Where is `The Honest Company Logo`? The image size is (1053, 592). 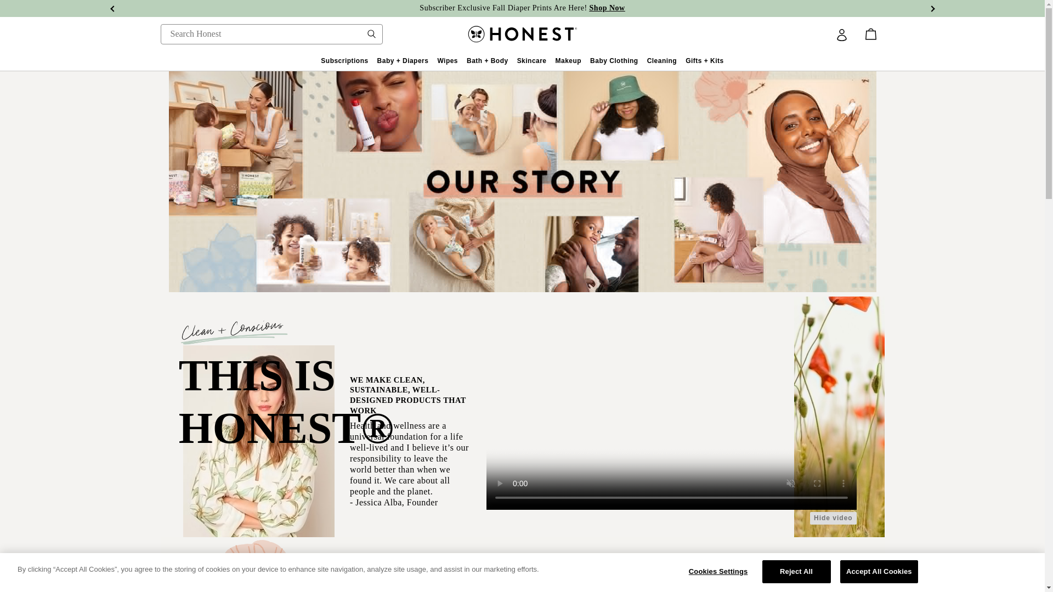
The Honest Company Logo is located at coordinates (522, 34).